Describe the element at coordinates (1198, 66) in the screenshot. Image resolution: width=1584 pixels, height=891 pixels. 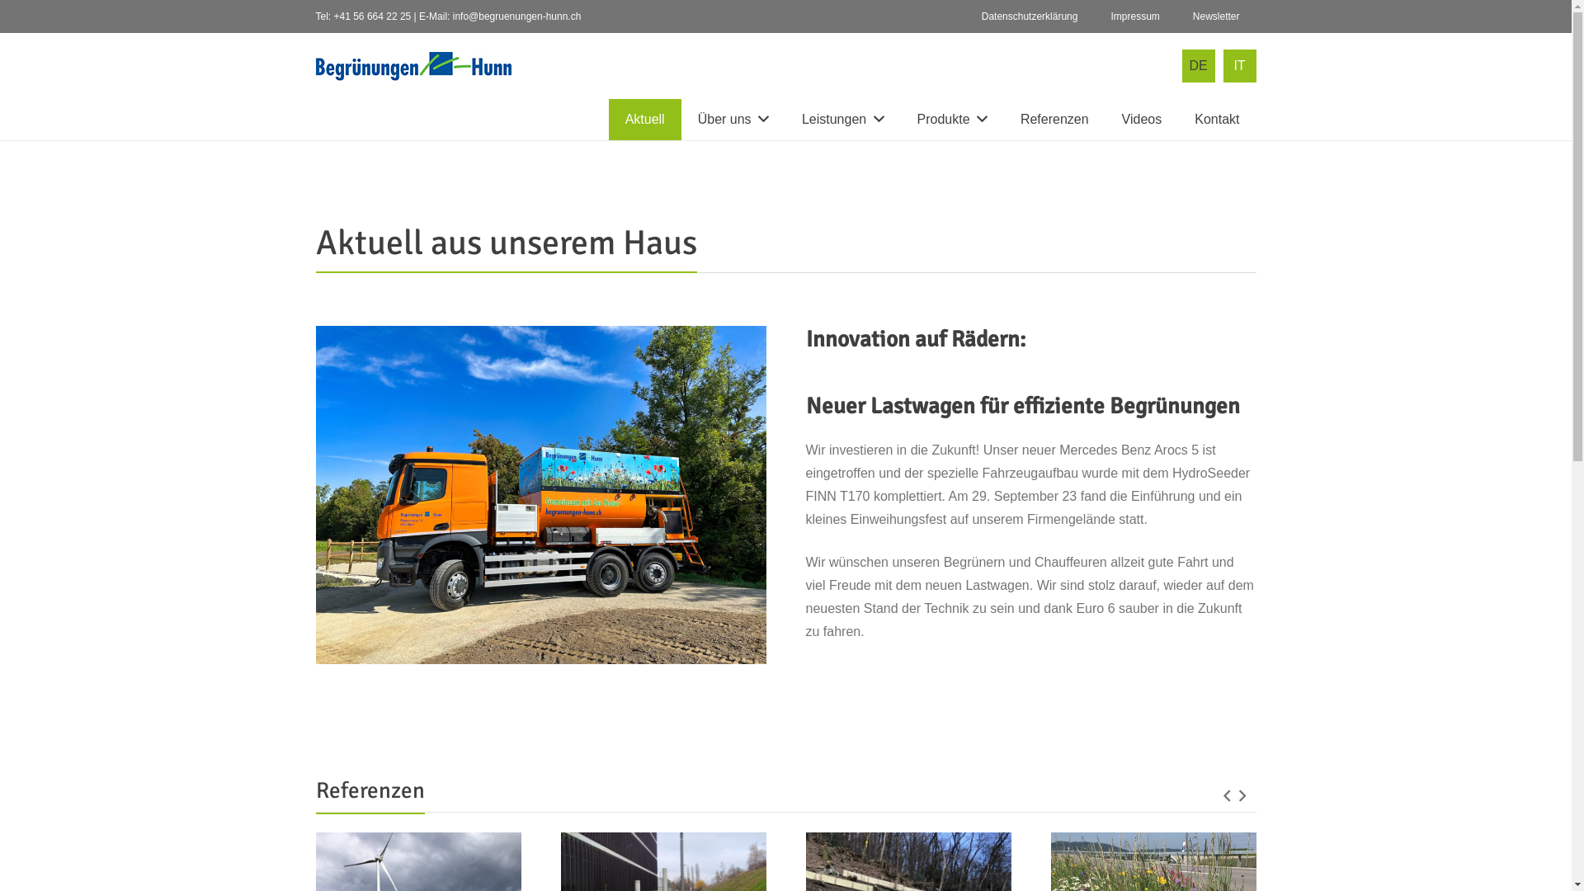
I see `DE` at that location.